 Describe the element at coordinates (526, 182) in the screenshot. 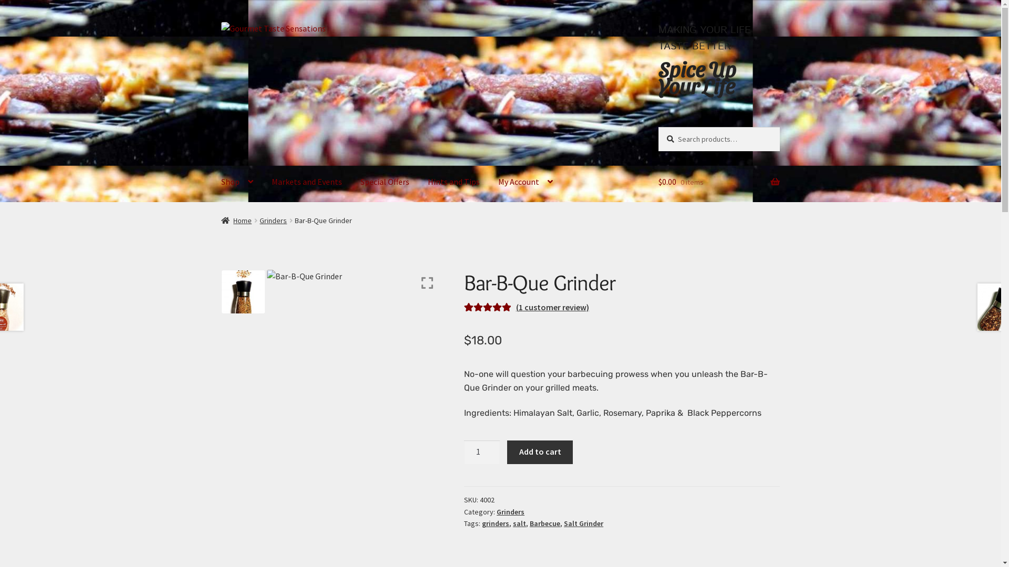

I see `My Account` at that location.